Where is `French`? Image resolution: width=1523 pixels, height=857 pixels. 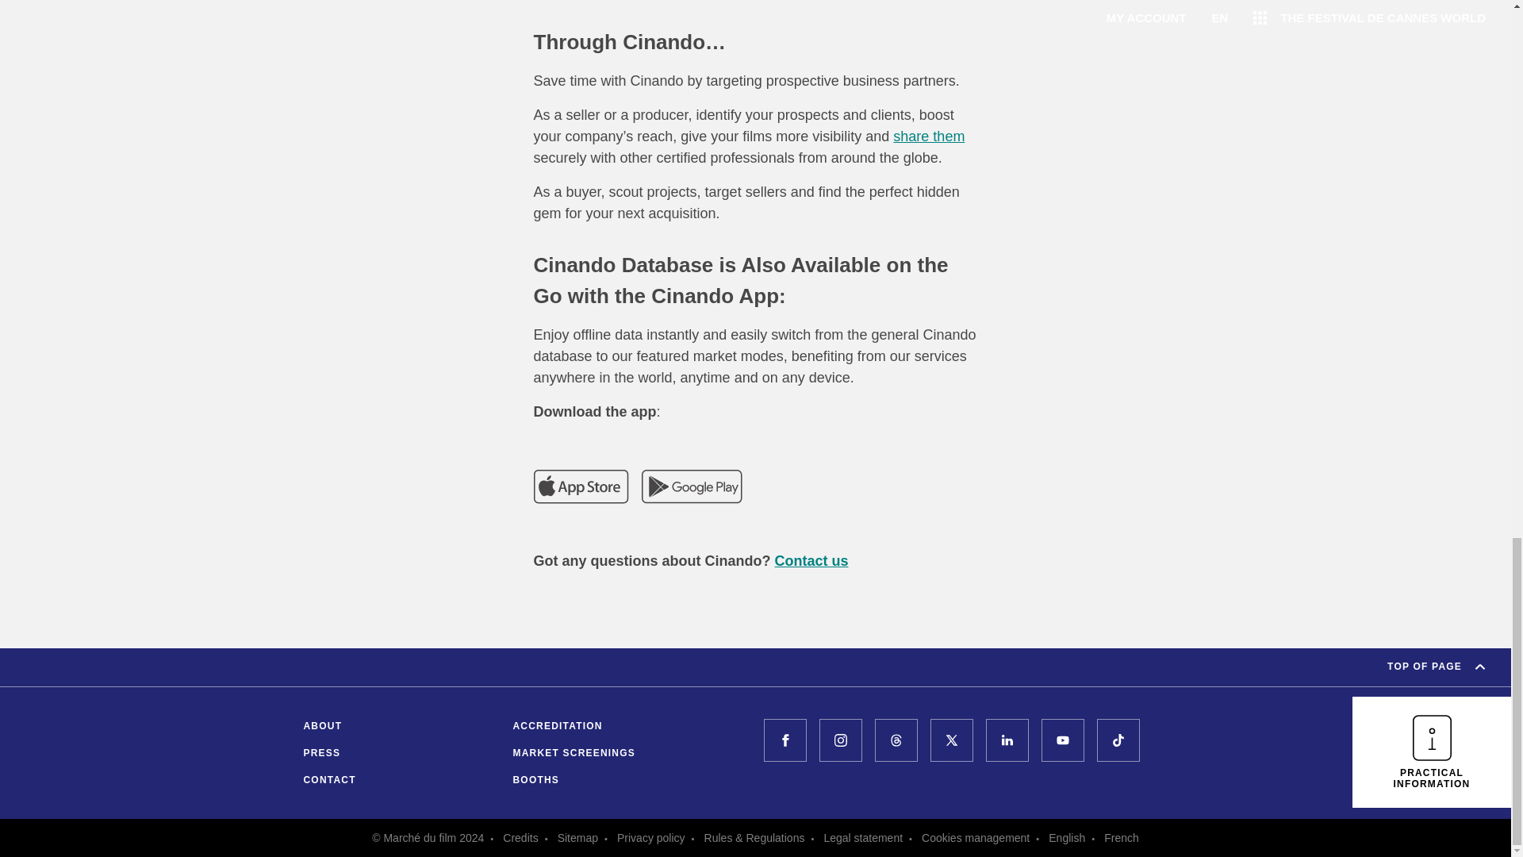 French is located at coordinates (1122, 837).